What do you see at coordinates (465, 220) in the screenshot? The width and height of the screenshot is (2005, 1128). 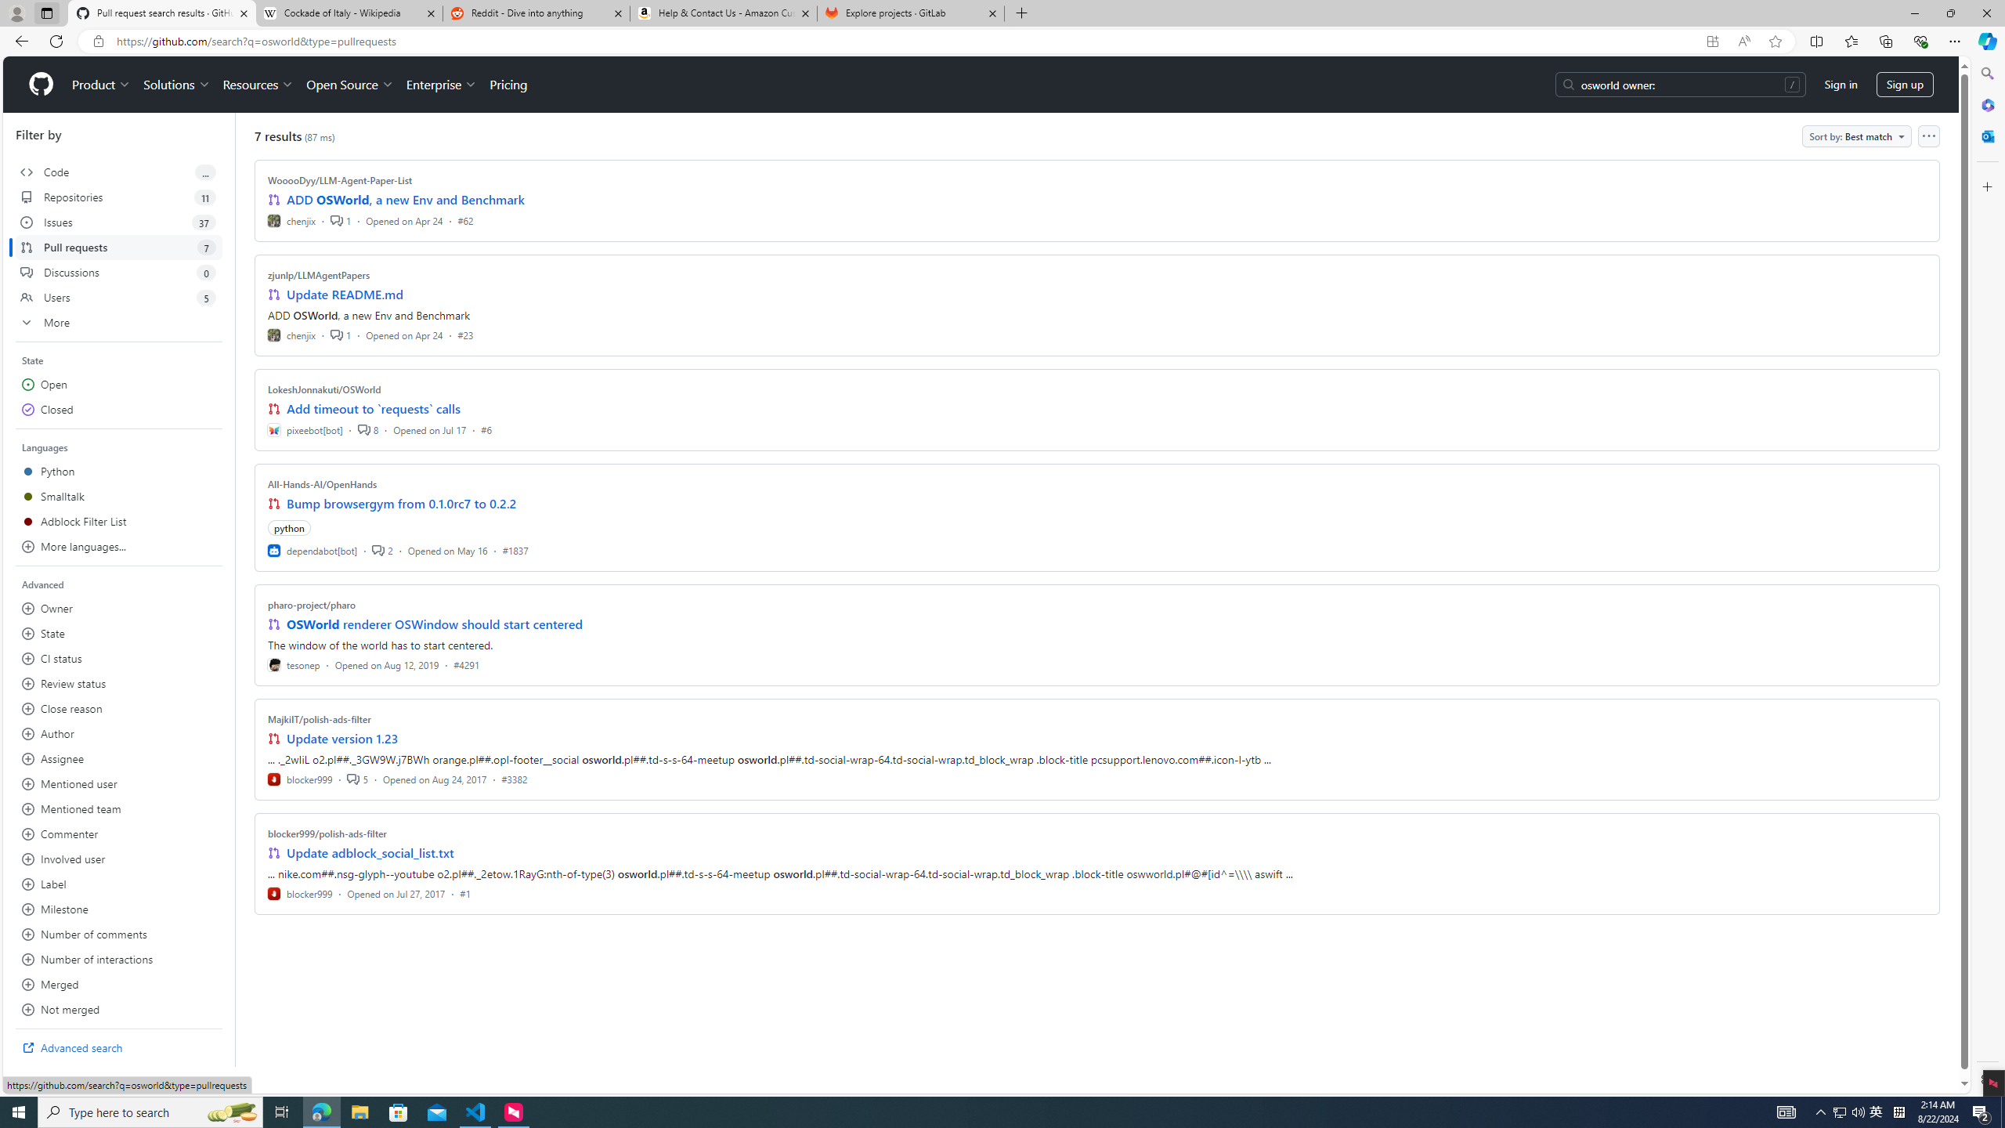 I see `#62` at bounding box center [465, 220].